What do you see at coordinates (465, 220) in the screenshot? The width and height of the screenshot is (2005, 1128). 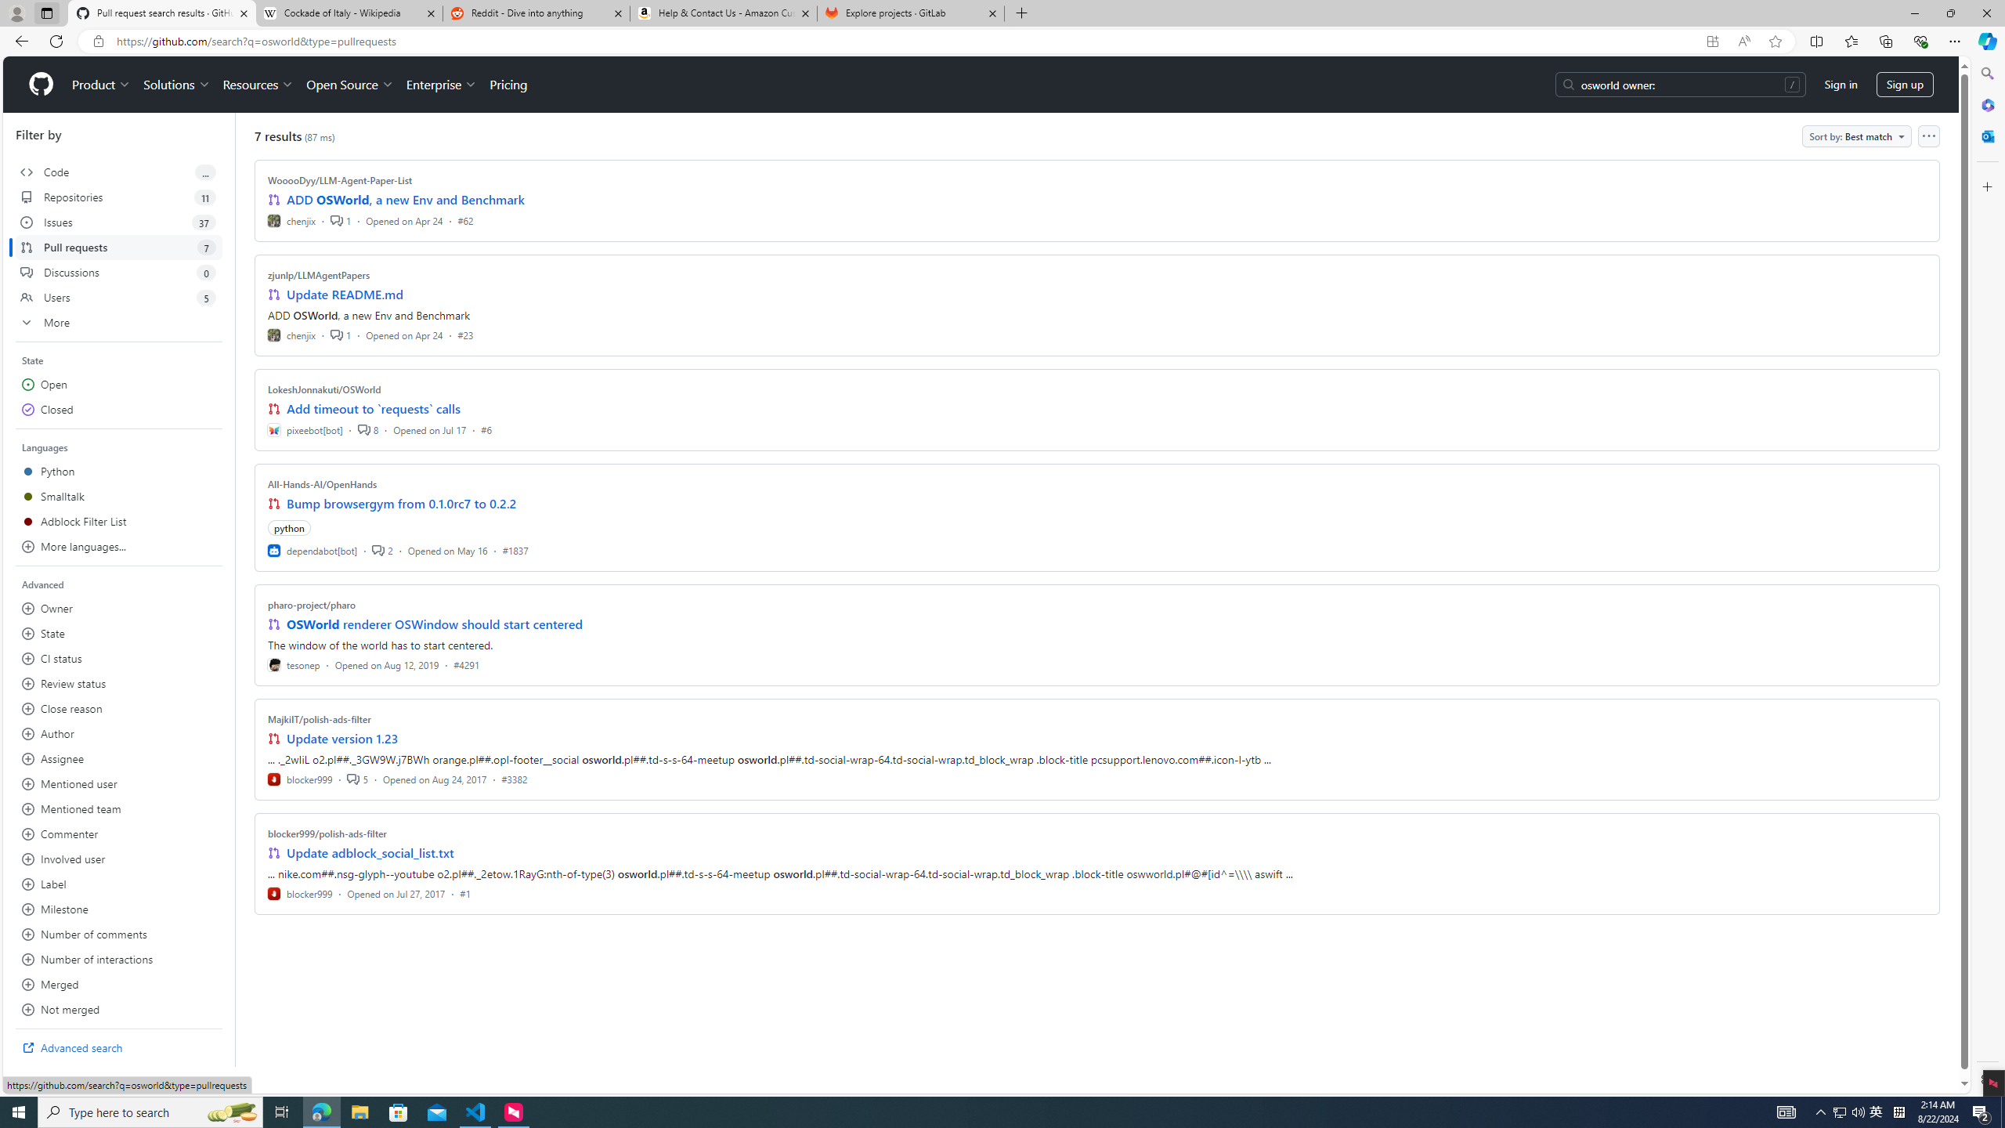 I see `#62` at bounding box center [465, 220].